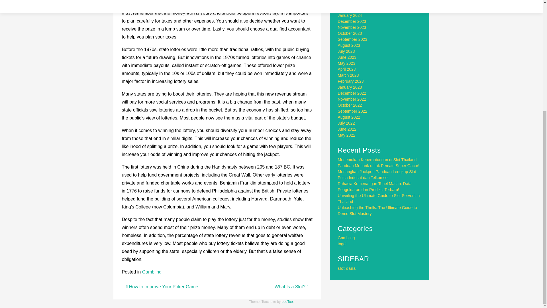  Describe the element at coordinates (346, 51) in the screenshot. I see `July 2023` at that location.